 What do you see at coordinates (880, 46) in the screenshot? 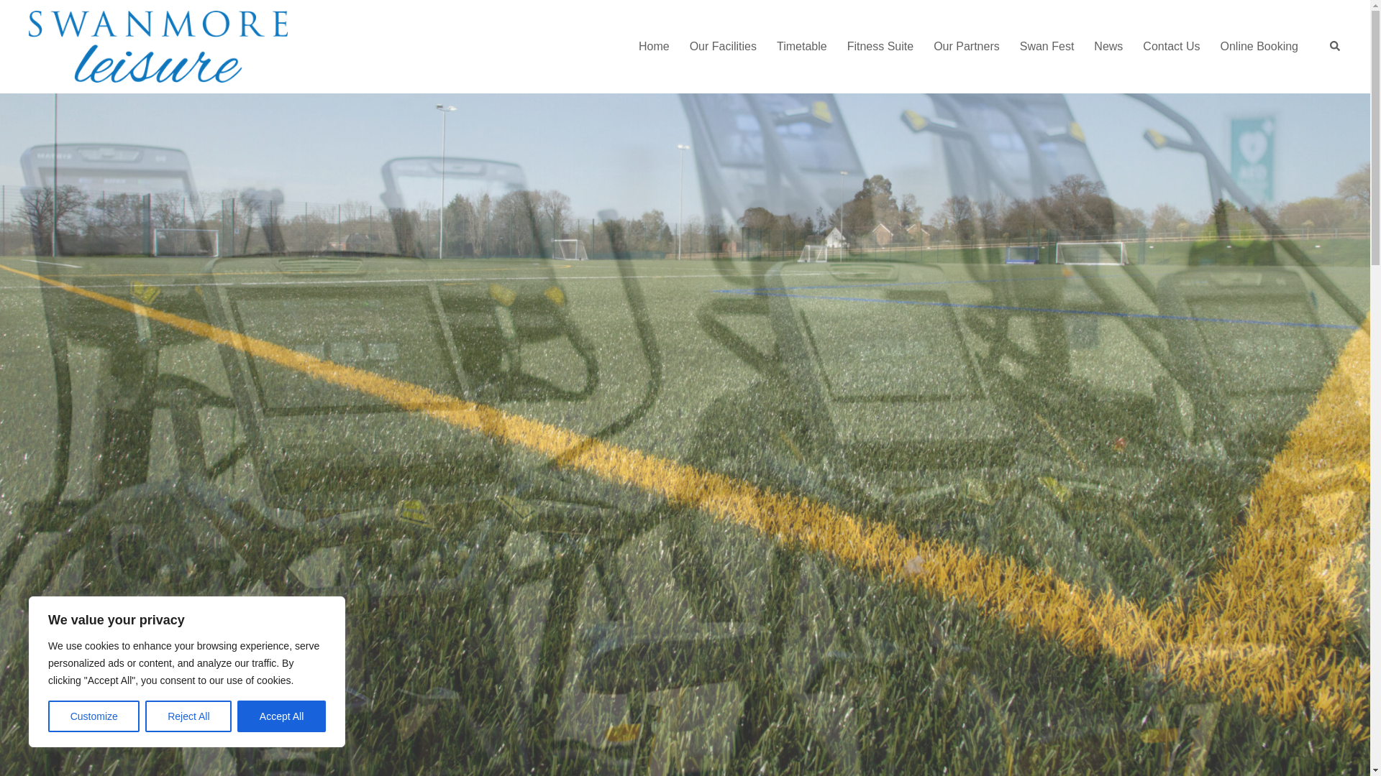
I see `Fitness Suite` at bounding box center [880, 46].